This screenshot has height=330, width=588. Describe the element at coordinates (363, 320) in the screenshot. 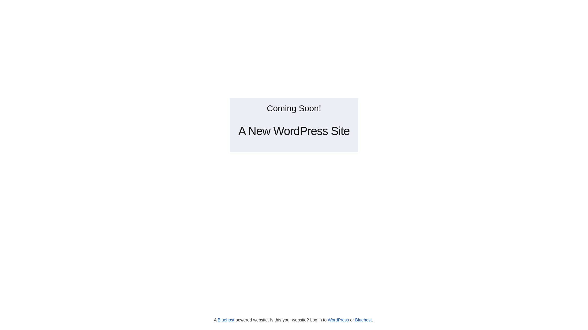

I see `Bluehost` at that location.